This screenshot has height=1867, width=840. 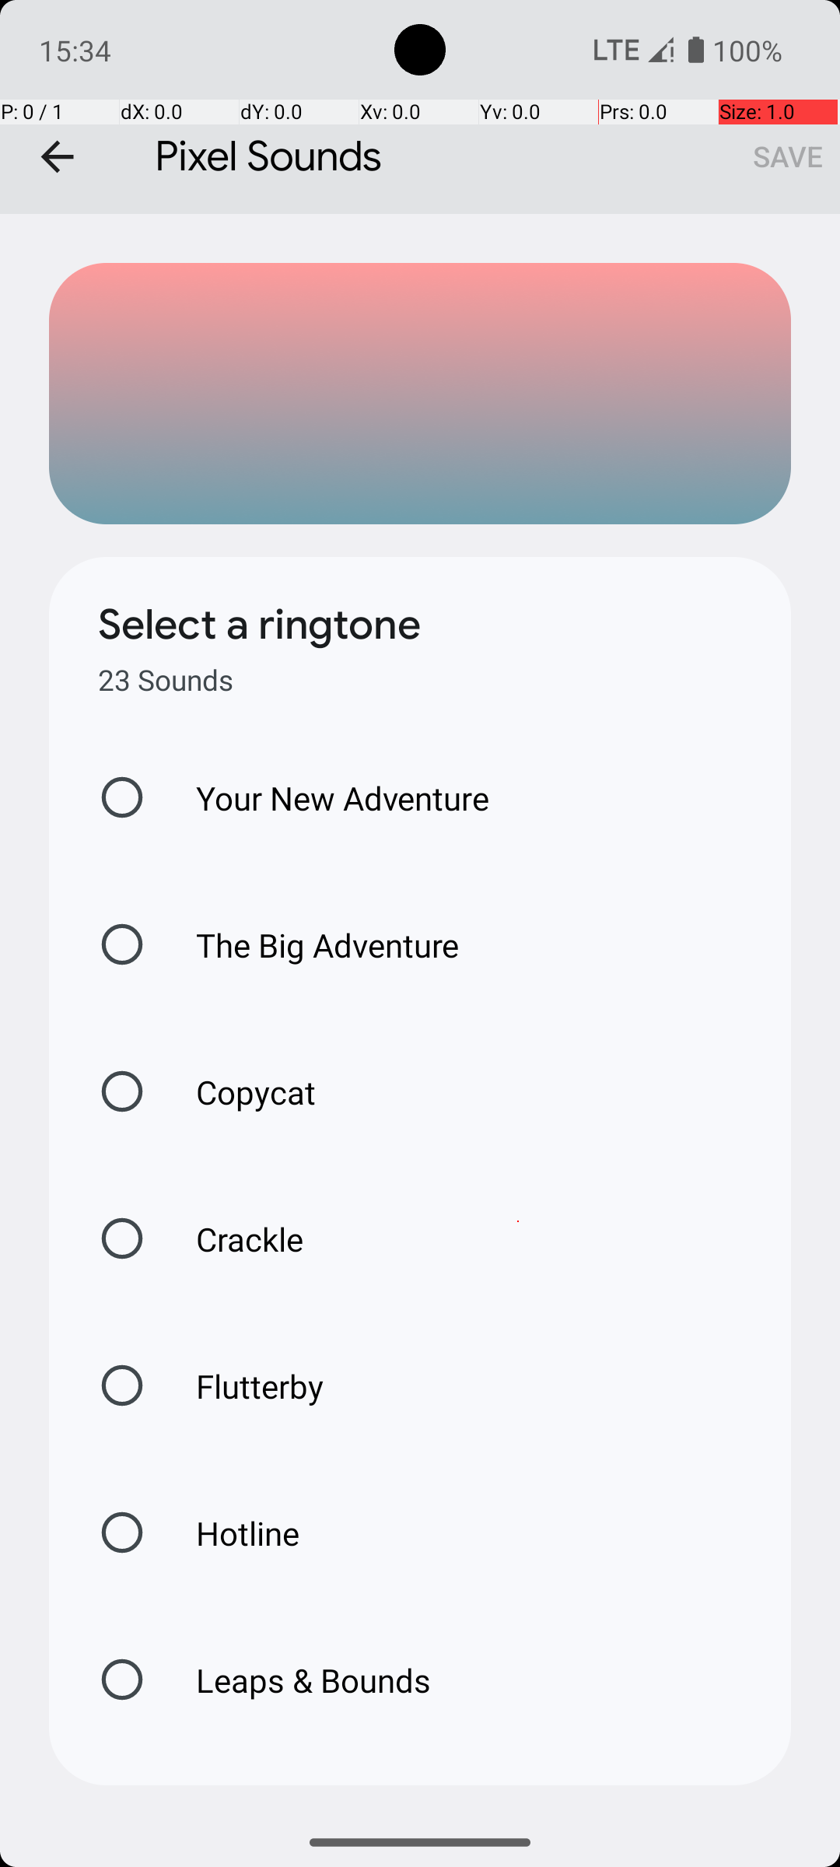 What do you see at coordinates (260, 625) in the screenshot?
I see `Select a ringtone` at bounding box center [260, 625].